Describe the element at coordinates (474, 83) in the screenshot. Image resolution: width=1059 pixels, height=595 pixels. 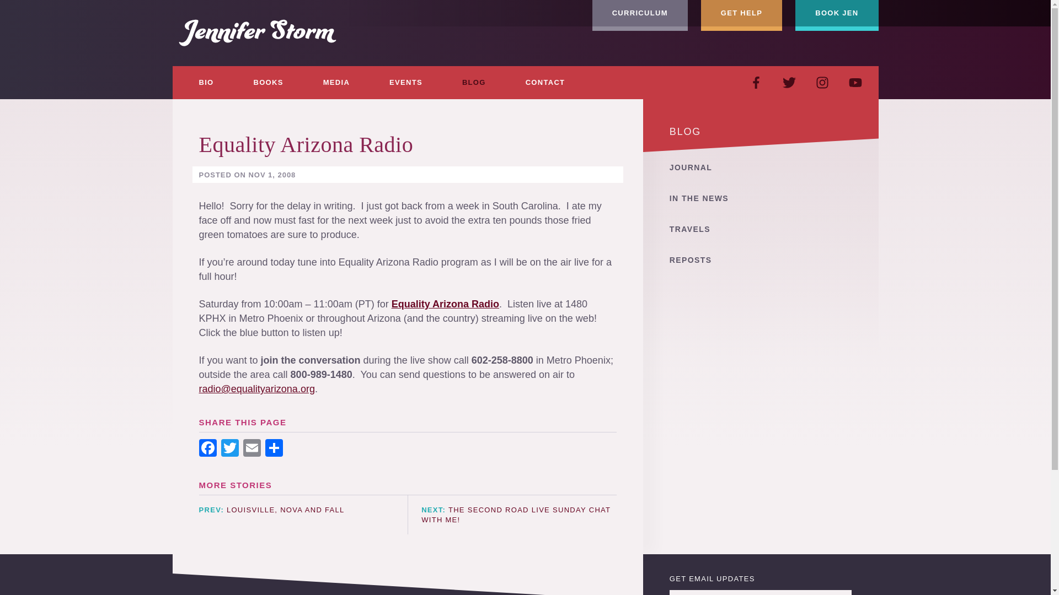
I see `BLOG` at that location.